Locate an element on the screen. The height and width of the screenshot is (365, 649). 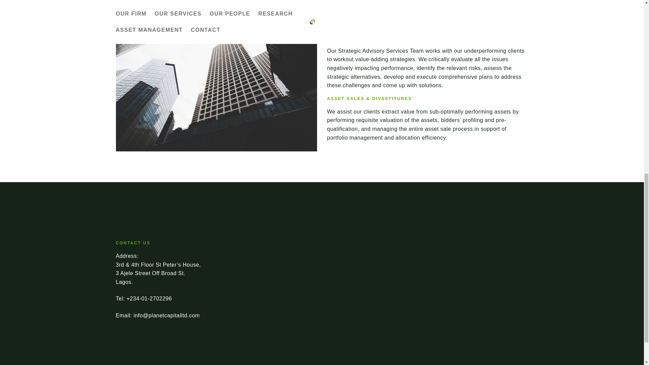
CONTACT US is located at coordinates (133, 243).